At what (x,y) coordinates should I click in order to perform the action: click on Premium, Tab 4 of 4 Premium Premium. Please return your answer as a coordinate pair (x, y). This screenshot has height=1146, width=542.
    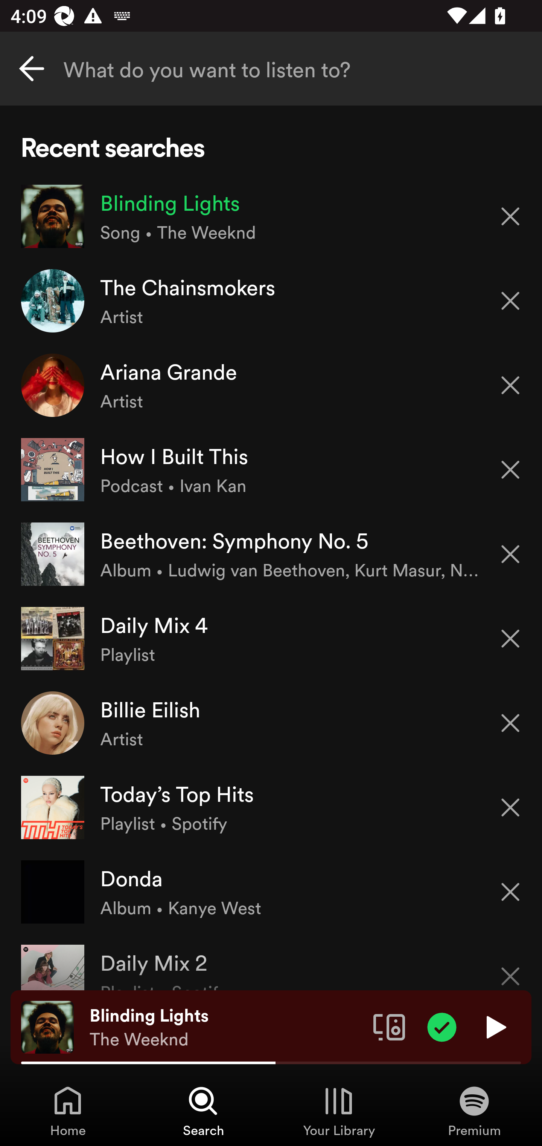
    Looking at the image, I should click on (474, 1111).